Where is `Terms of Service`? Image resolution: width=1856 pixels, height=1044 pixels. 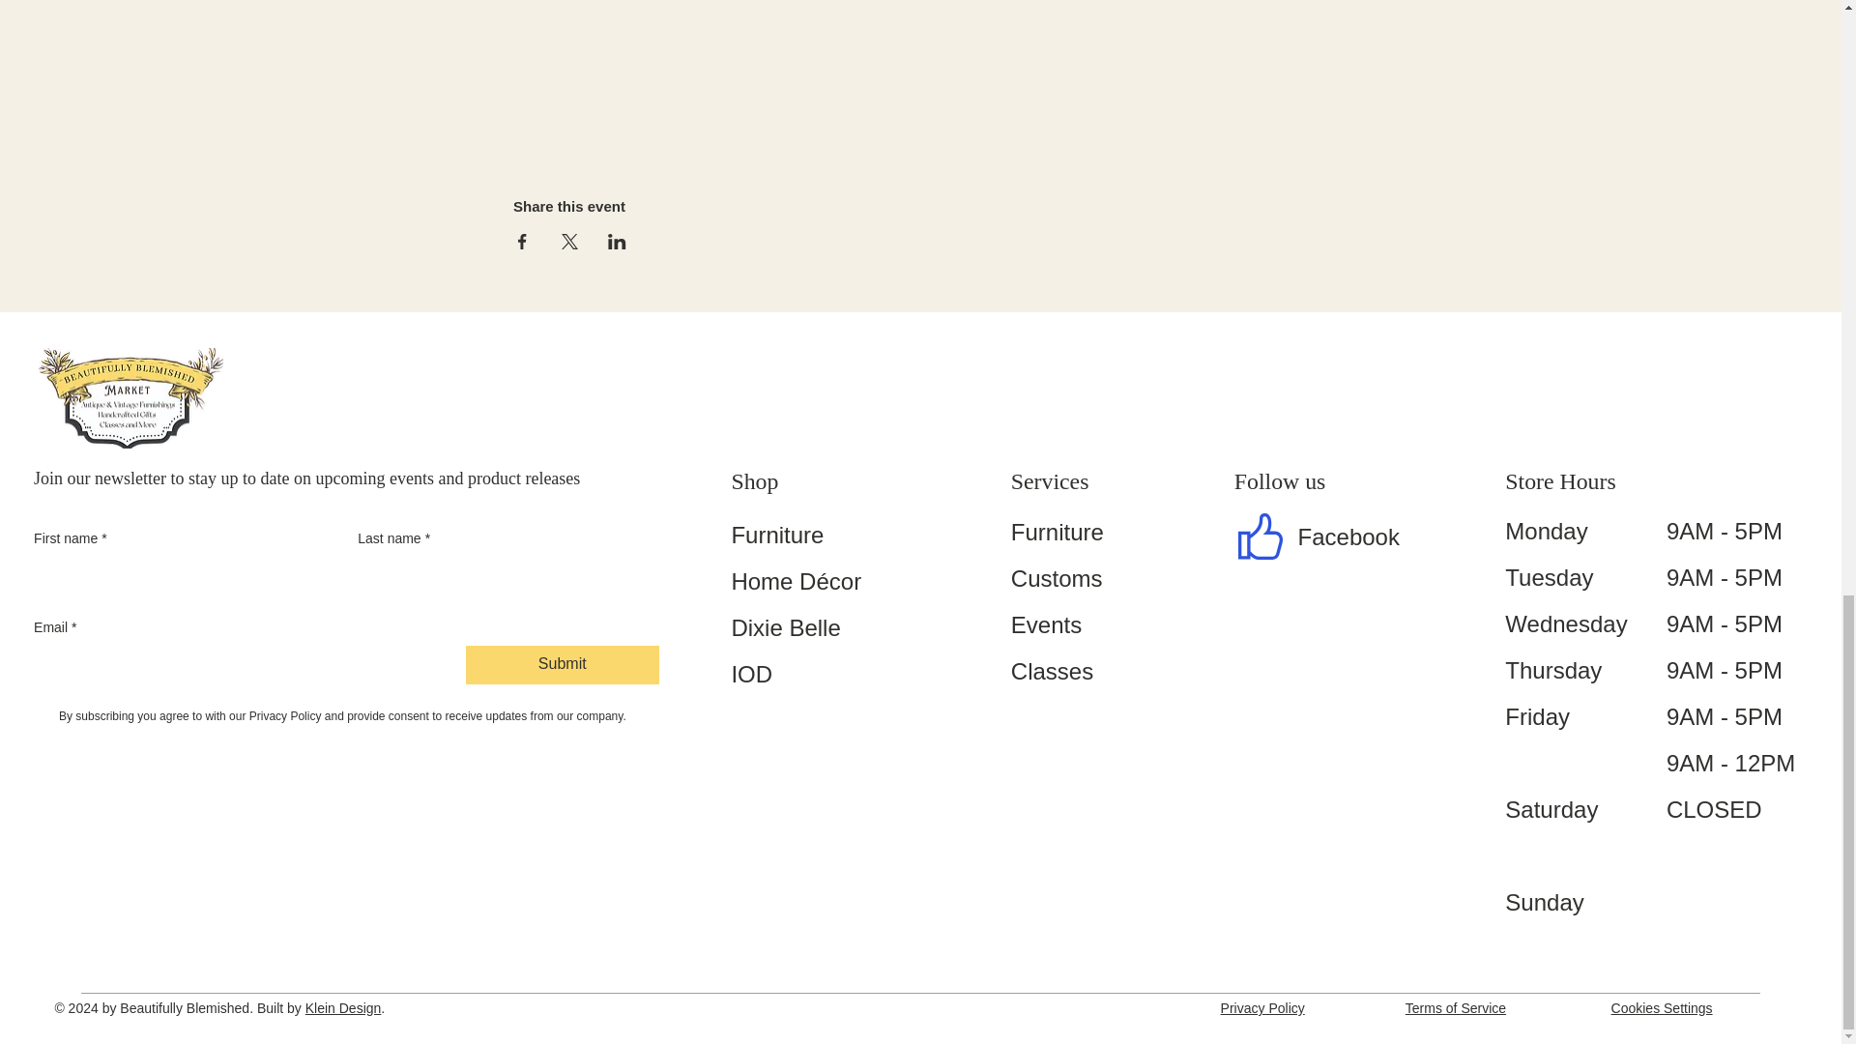
Terms of Service is located at coordinates (1455, 1007).